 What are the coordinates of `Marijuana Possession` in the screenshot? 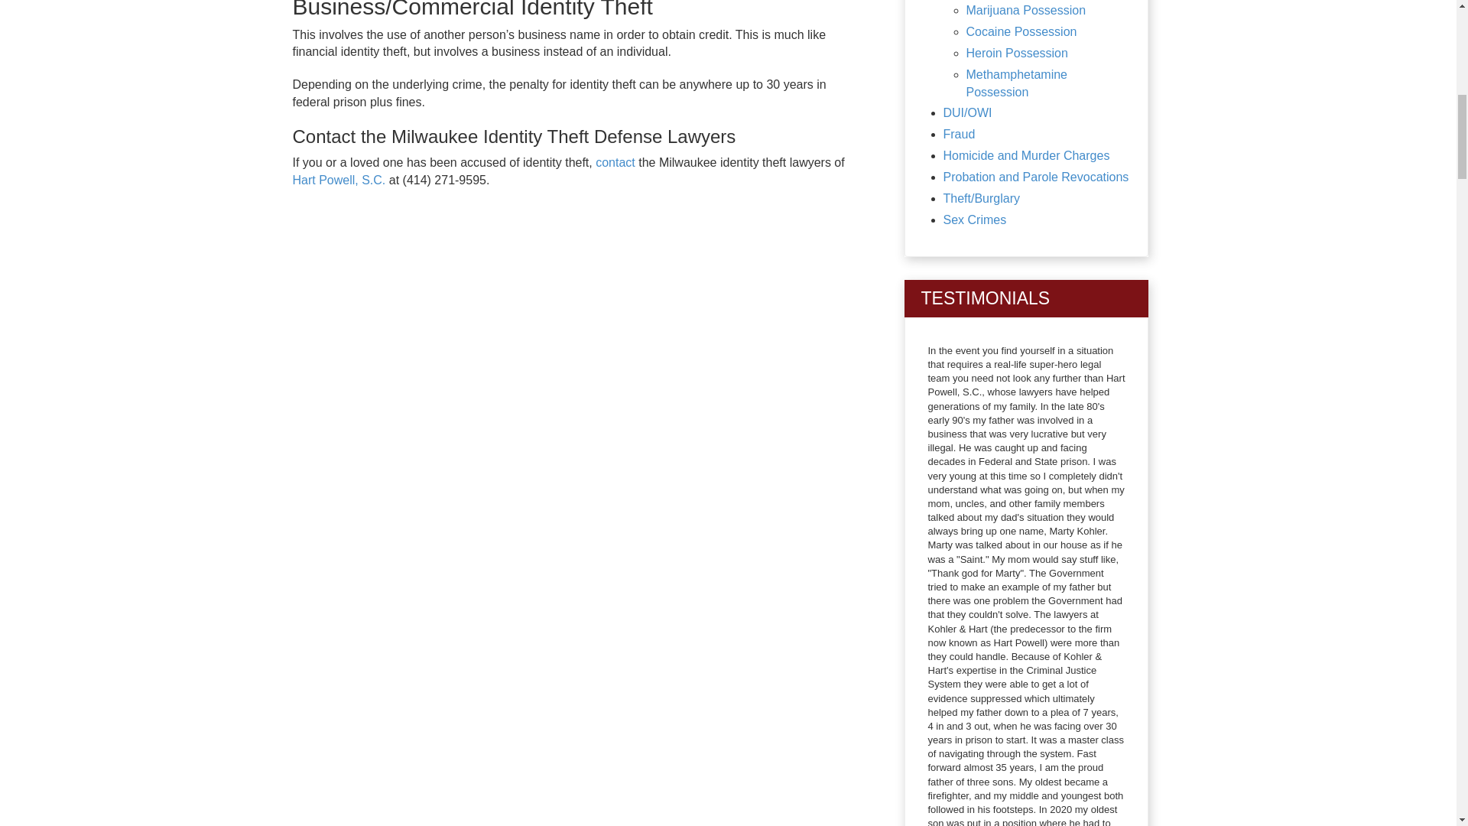 It's located at (1026, 10).